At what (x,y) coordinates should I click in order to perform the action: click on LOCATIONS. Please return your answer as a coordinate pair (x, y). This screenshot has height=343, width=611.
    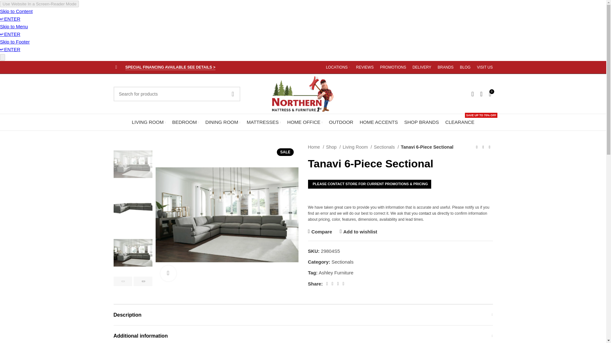
    Looking at the image, I should click on (337, 67).